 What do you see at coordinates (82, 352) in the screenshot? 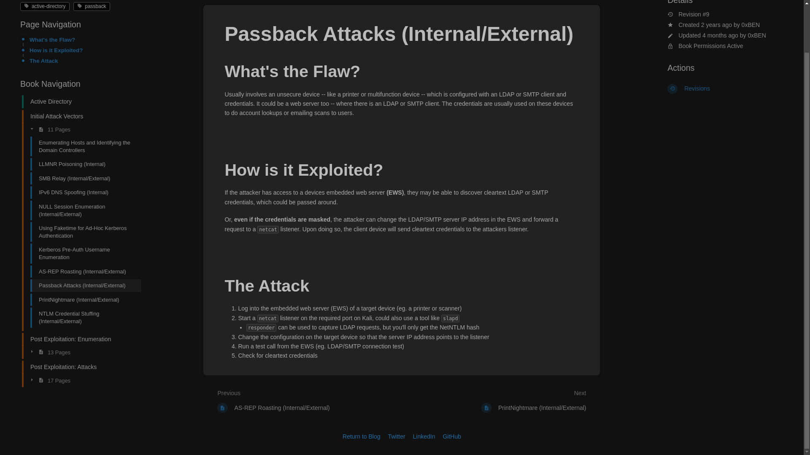
I see `13 Pages` at bounding box center [82, 352].